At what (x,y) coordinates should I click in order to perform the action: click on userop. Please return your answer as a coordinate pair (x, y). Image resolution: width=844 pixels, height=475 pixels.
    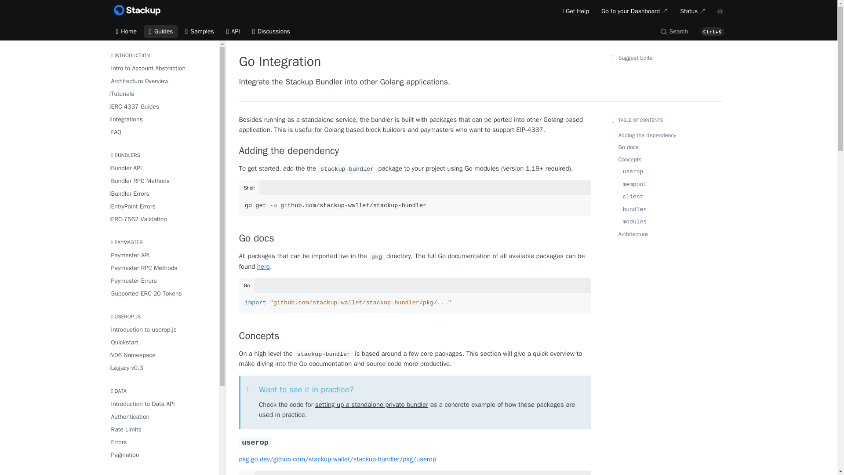
    Looking at the image, I should click on (415, 442).